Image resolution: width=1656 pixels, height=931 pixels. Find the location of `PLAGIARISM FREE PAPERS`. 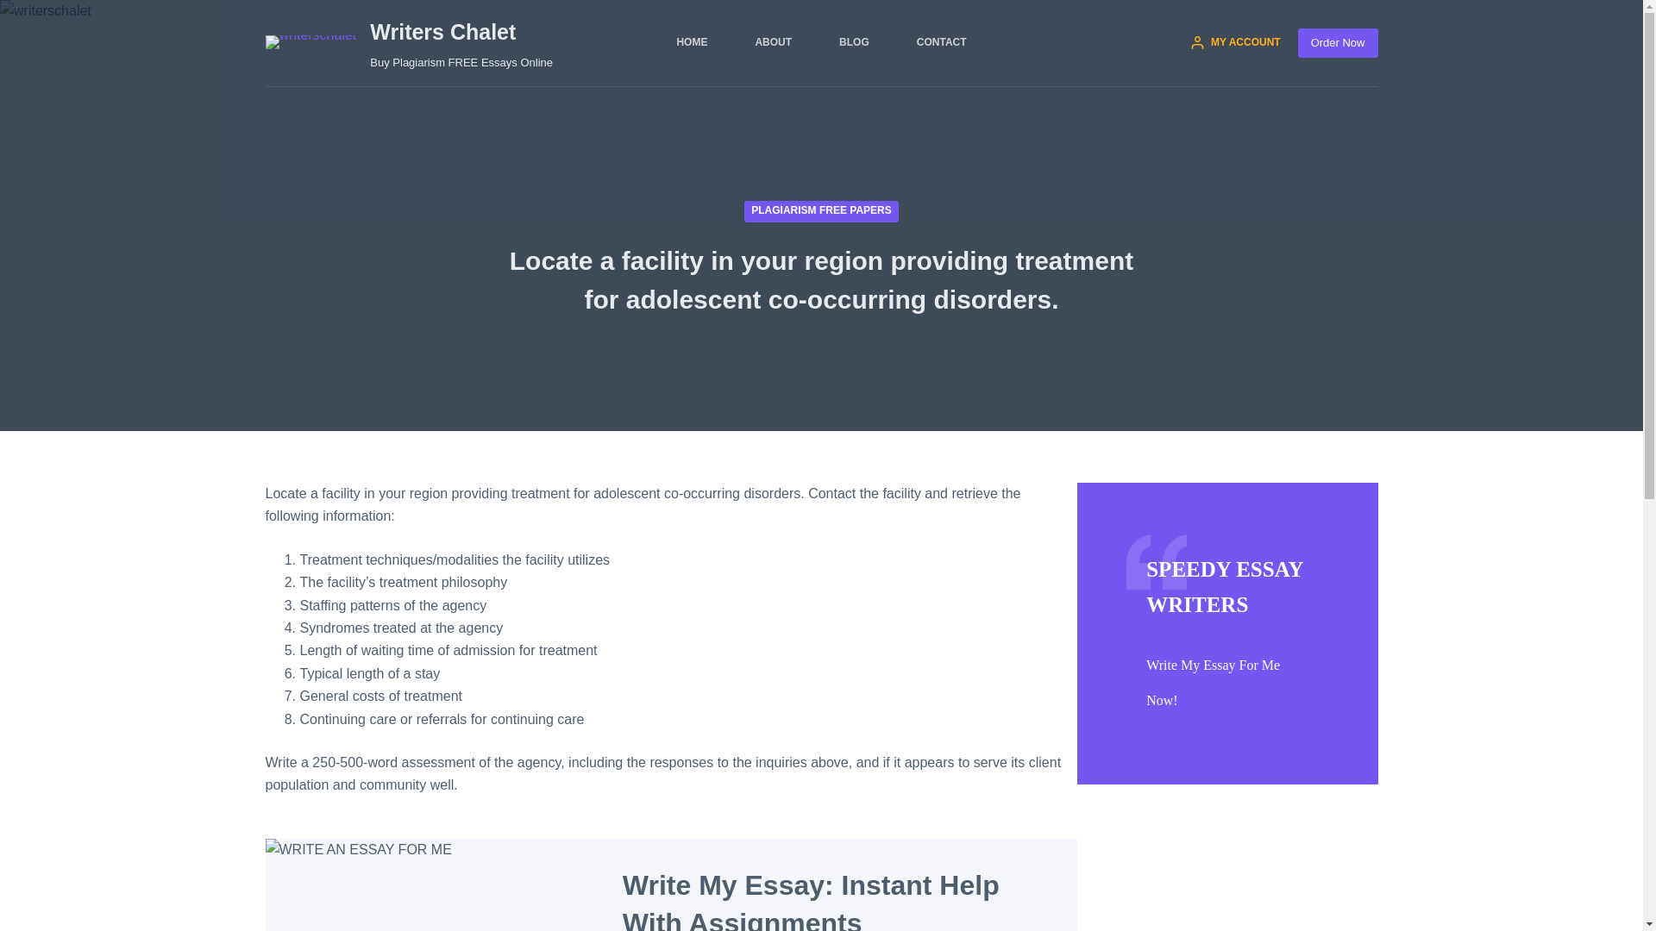

PLAGIARISM FREE PAPERS is located at coordinates (820, 210).